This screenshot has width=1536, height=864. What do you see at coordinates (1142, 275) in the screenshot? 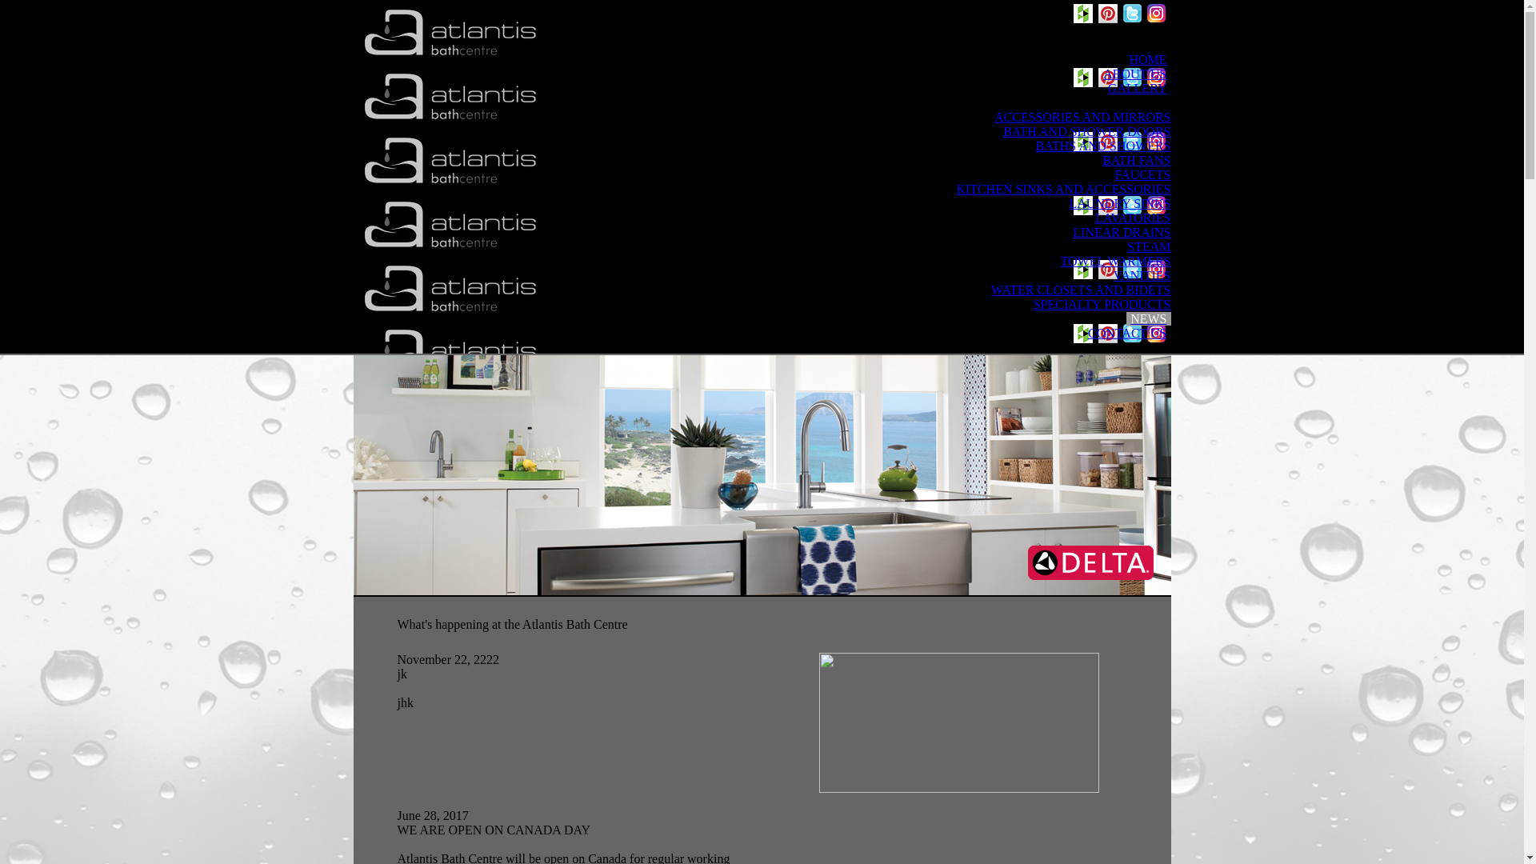
I see `VANITIES` at bounding box center [1142, 275].